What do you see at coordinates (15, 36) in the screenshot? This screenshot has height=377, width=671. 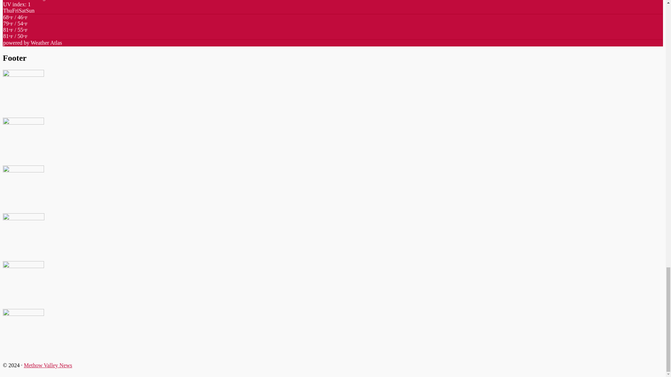 I see `Partly Cloudy` at bounding box center [15, 36].